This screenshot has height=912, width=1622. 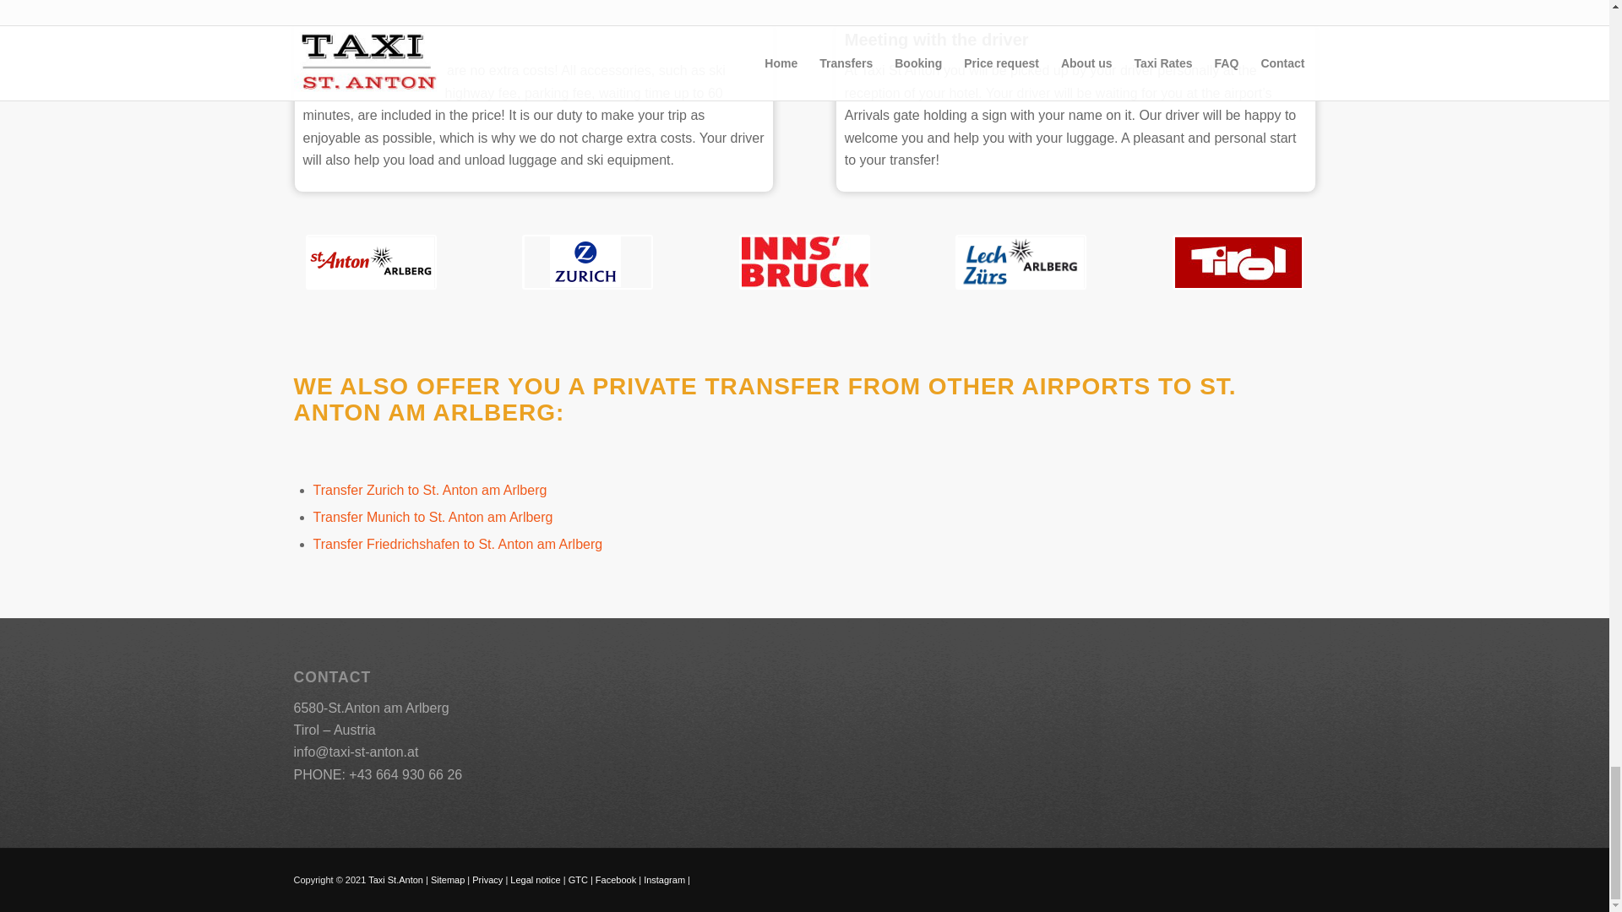 What do you see at coordinates (588, 262) in the screenshot?
I see `Zuerich Airport -1` at bounding box center [588, 262].